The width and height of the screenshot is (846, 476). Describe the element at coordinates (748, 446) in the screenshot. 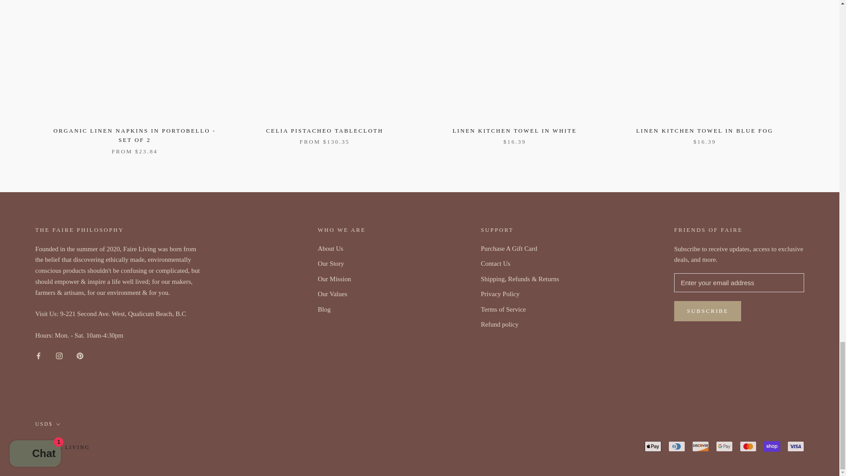

I see `Mastercard` at that location.